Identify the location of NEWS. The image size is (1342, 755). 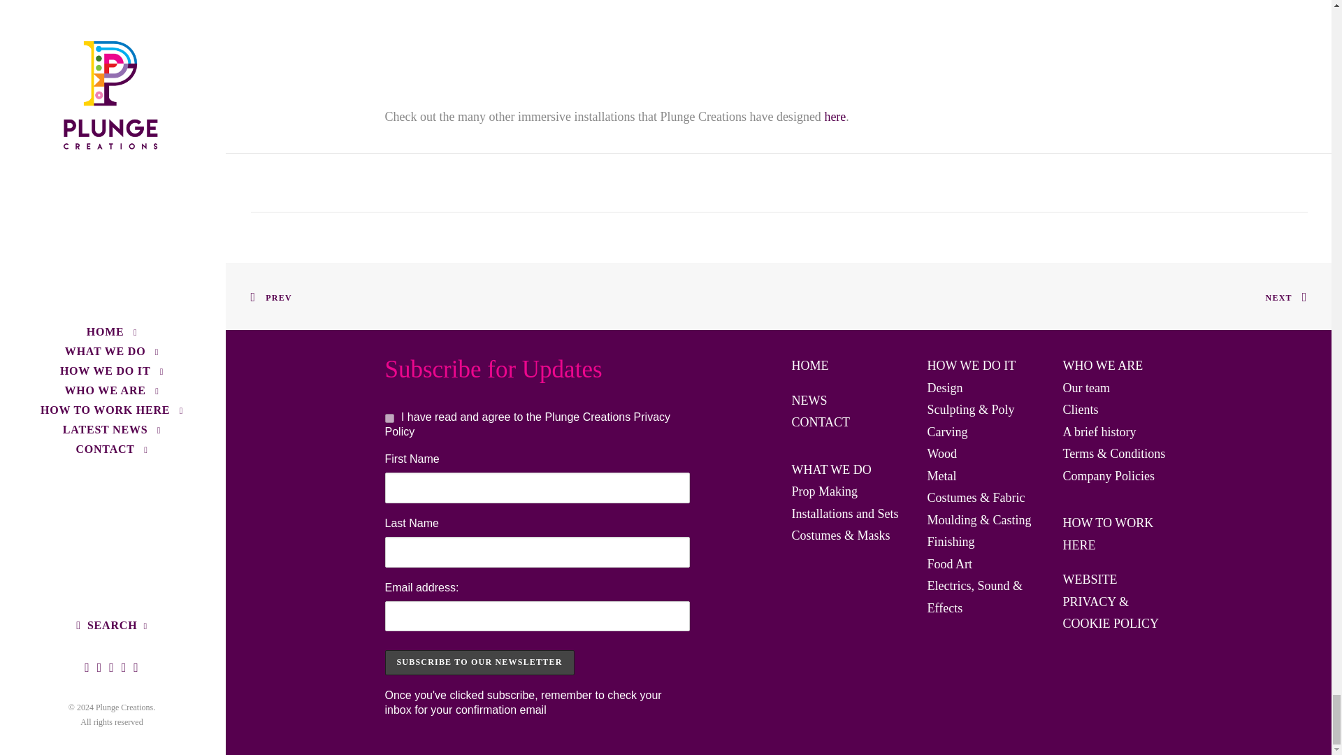
(809, 400).